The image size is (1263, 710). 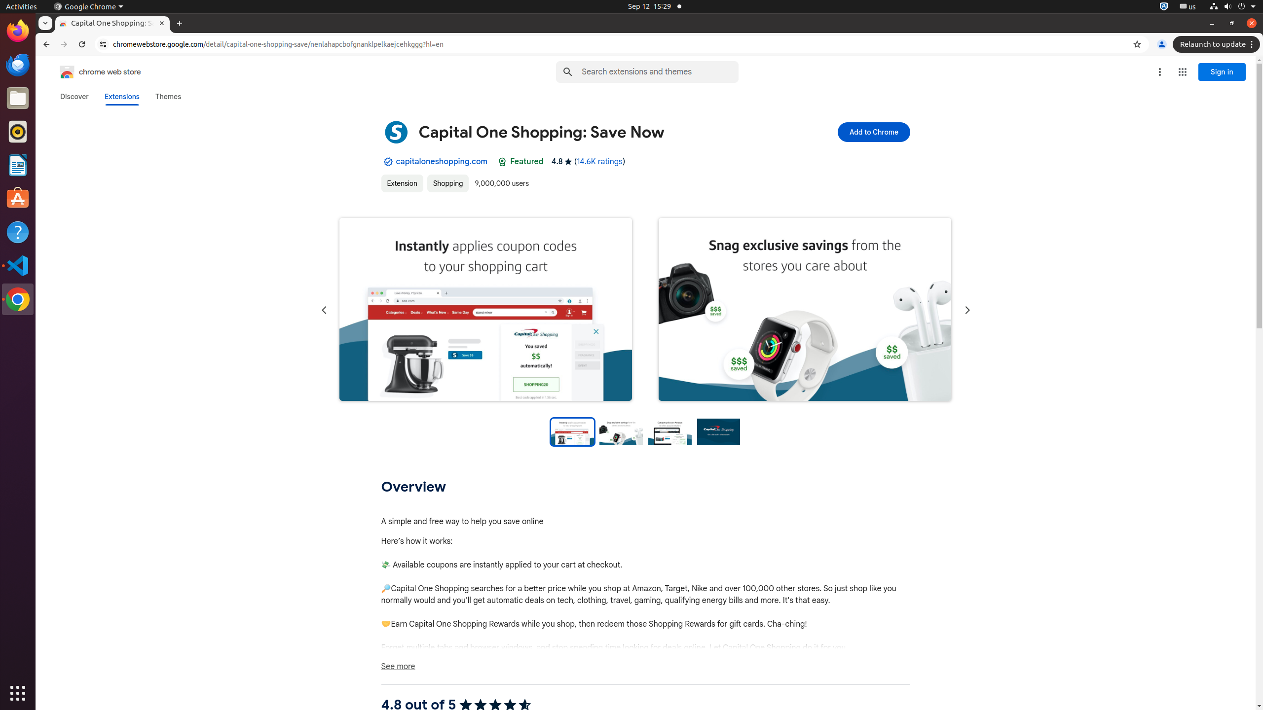 I want to click on Files, so click(x=18, y=99).